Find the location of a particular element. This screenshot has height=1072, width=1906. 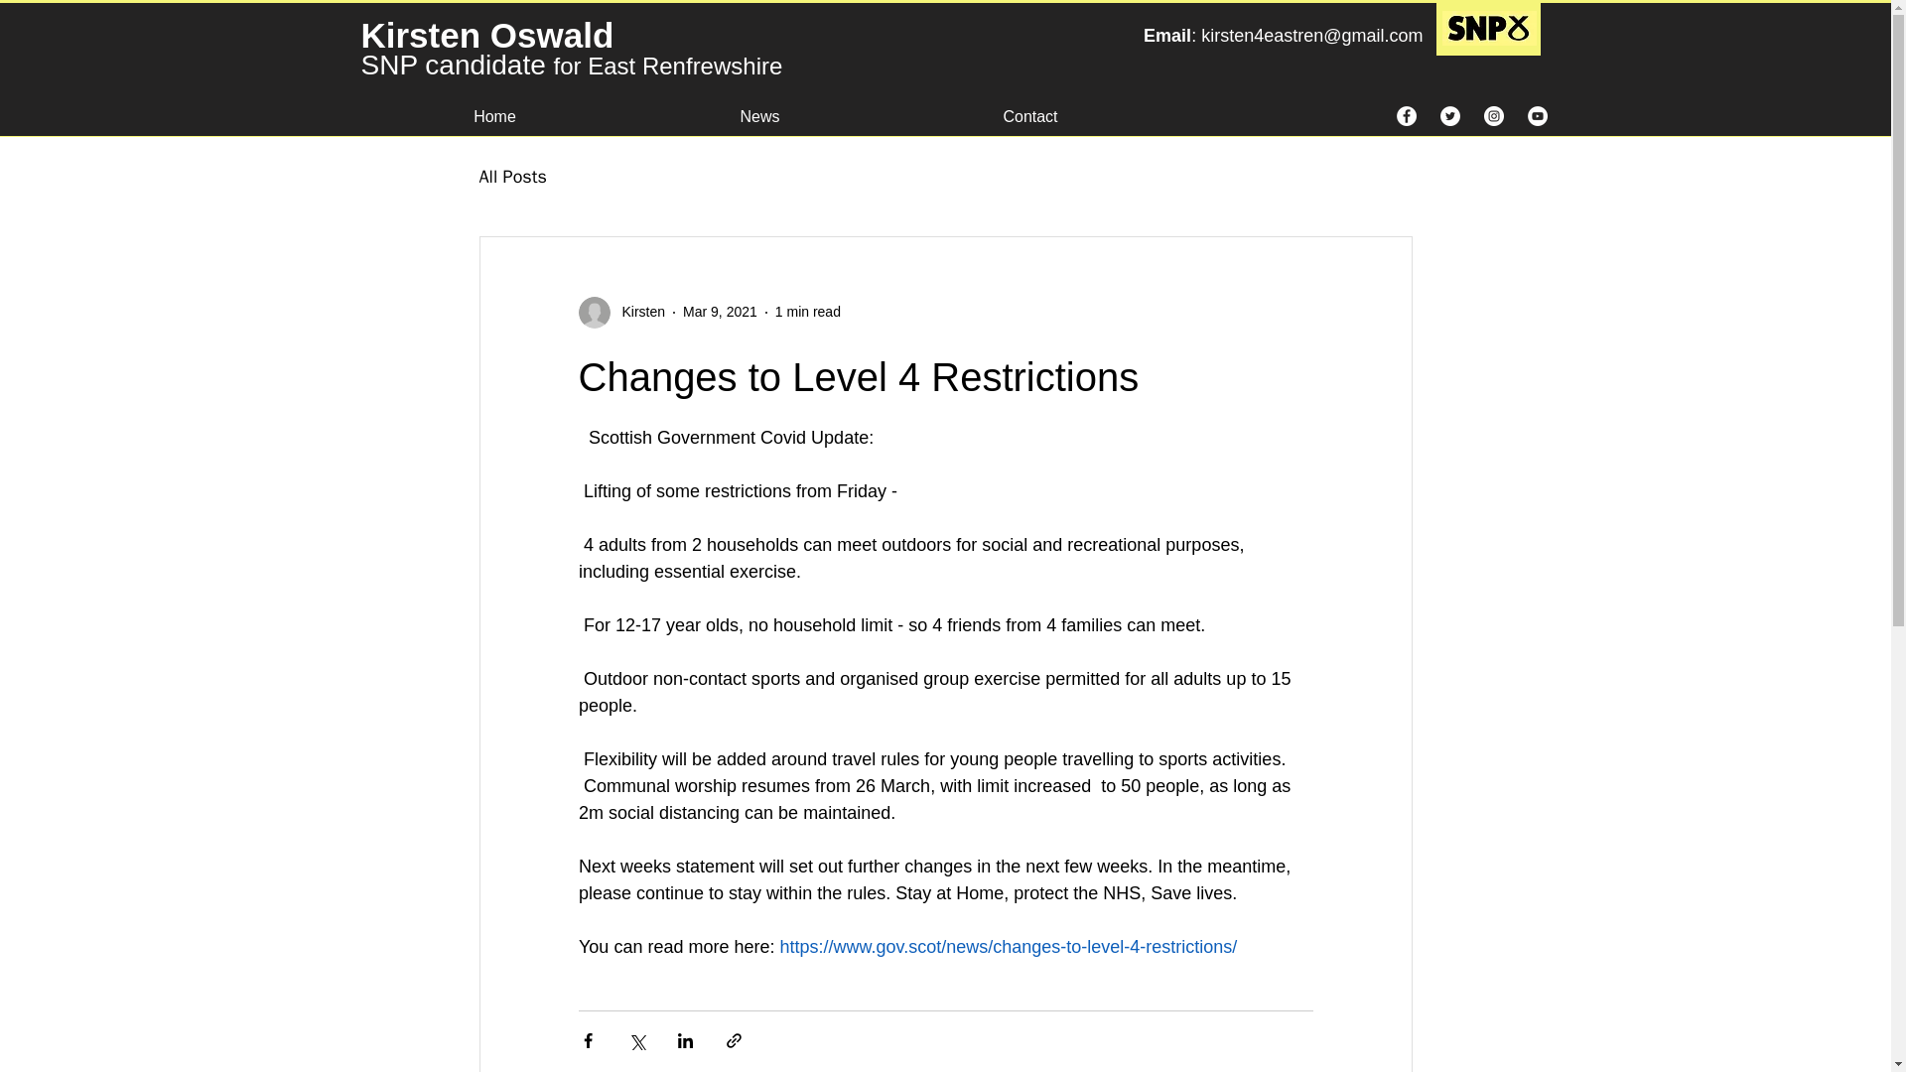

Kirsten is located at coordinates (637, 312).